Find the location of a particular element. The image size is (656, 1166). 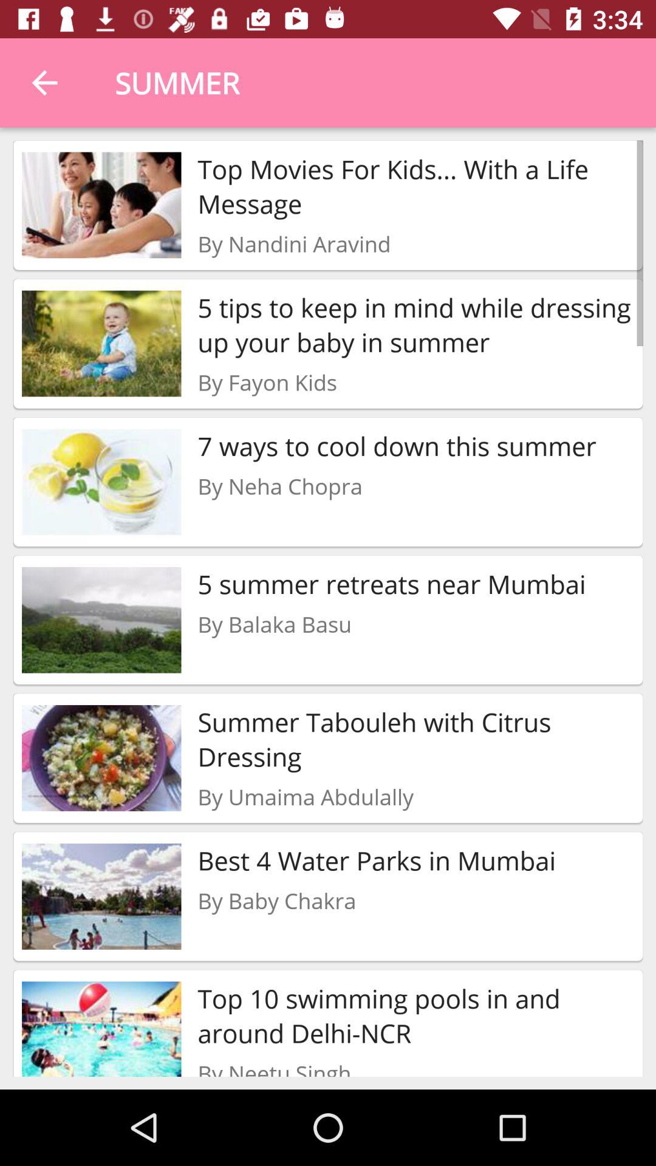

scroll to the best 4 water icon is located at coordinates (377, 860).